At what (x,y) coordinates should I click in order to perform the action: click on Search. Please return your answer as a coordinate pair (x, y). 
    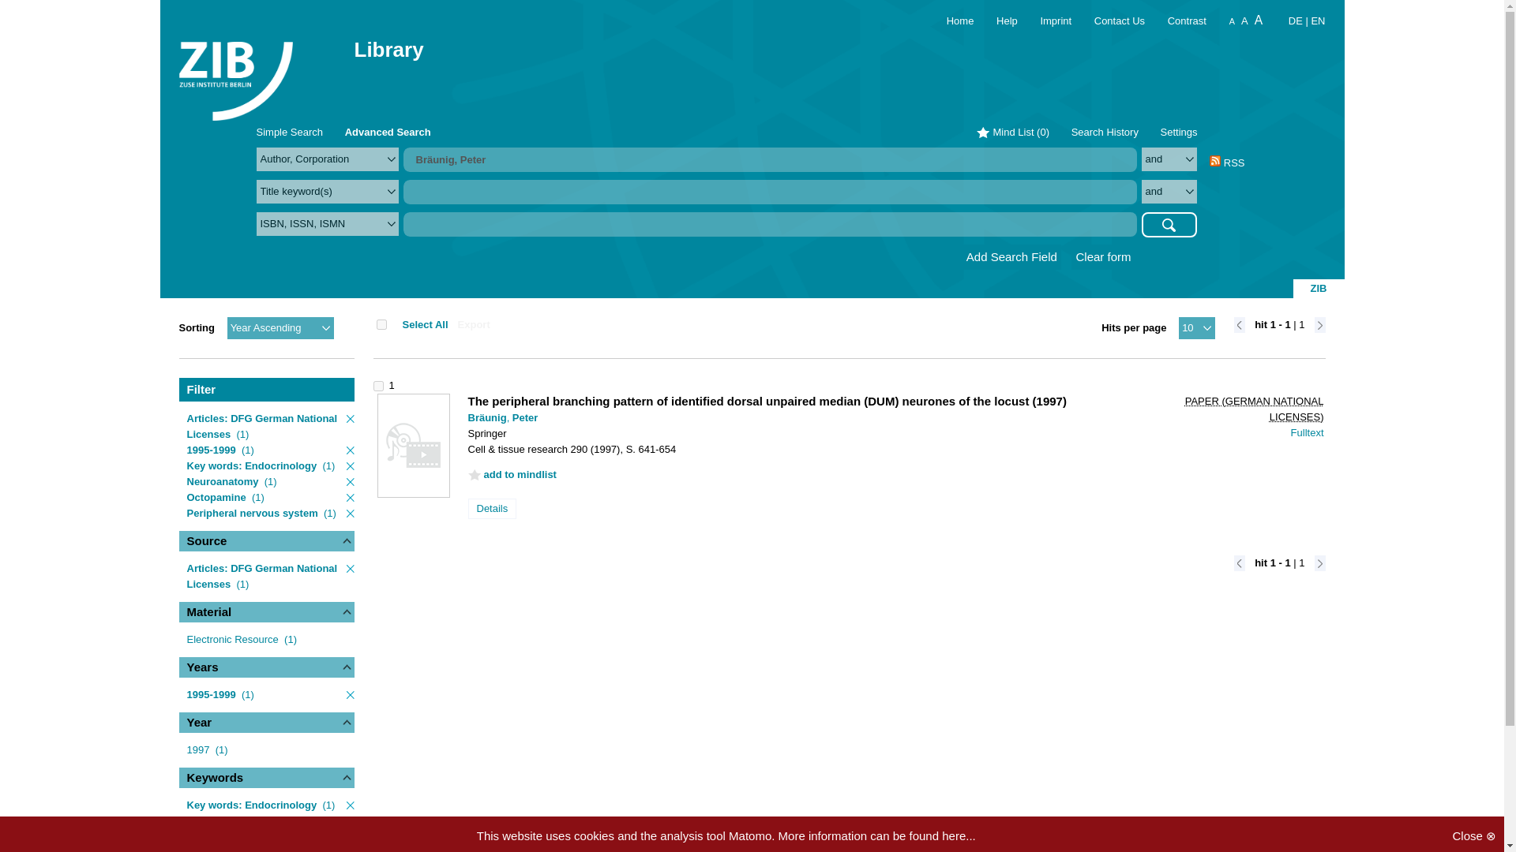
    Looking at the image, I should click on (1169, 224).